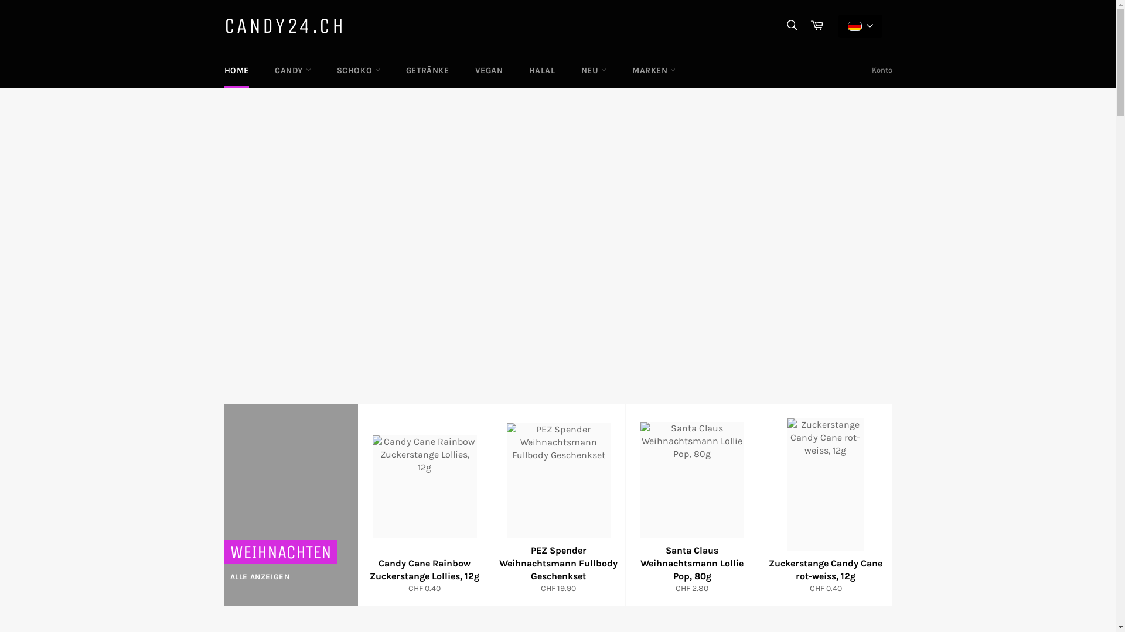 Image resolution: width=1125 pixels, height=632 pixels. I want to click on NEU, so click(594, 70).